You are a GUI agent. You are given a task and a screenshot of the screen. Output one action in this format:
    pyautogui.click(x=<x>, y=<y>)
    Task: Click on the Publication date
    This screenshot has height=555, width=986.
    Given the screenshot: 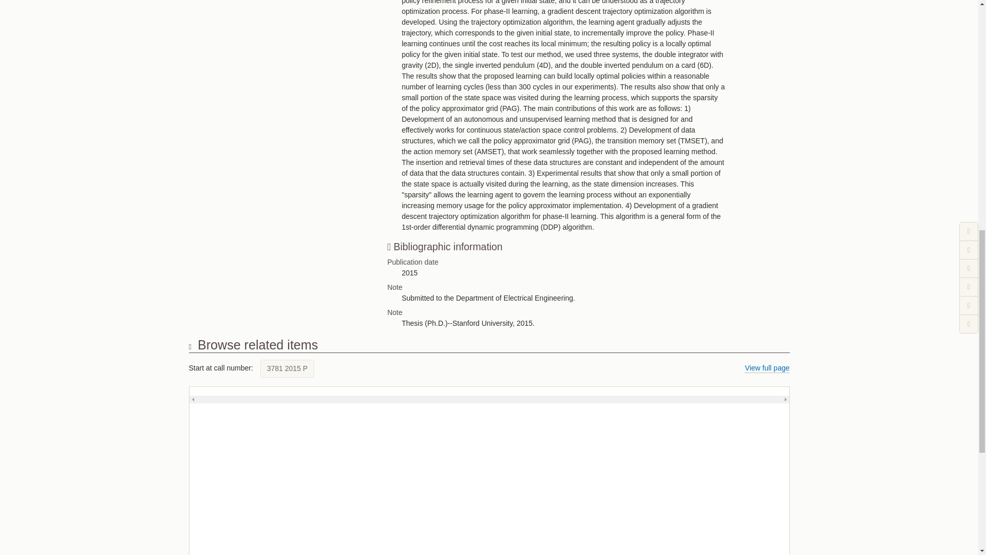 What is the action you would take?
    pyautogui.click(x=578, y=262)
    